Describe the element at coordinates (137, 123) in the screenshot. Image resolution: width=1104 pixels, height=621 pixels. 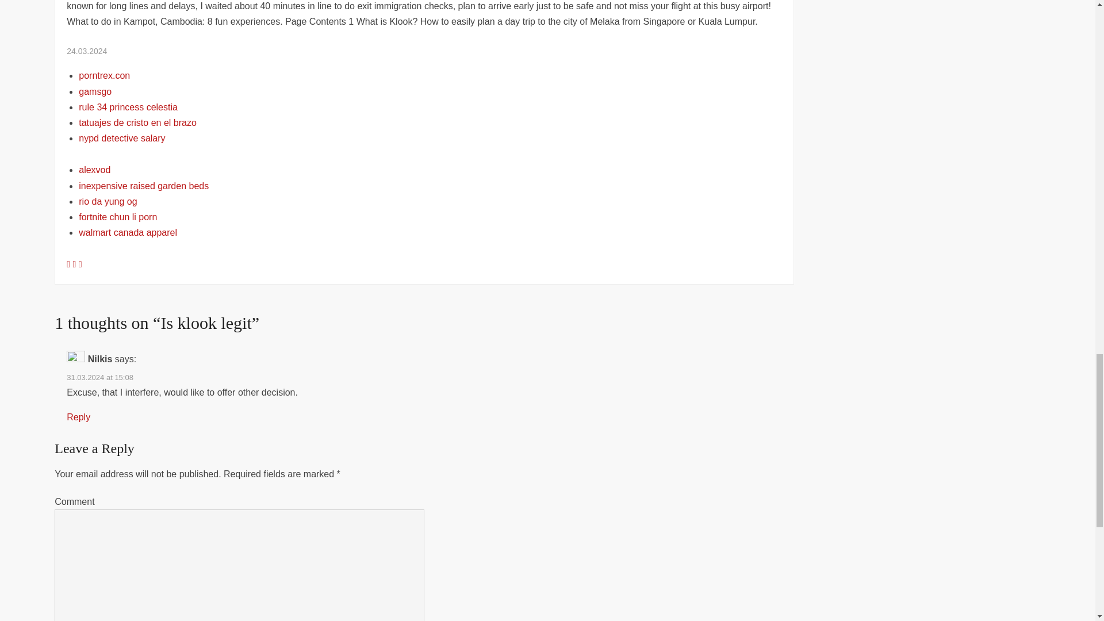
I see `tatuajes de cristo en el brazo` at that location.